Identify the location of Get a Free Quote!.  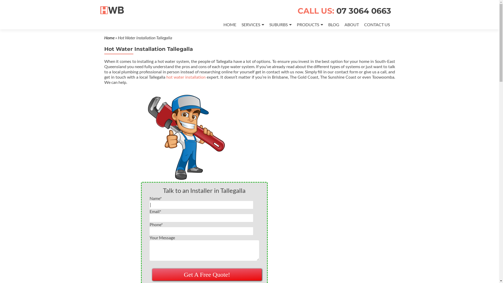
(207, 275).